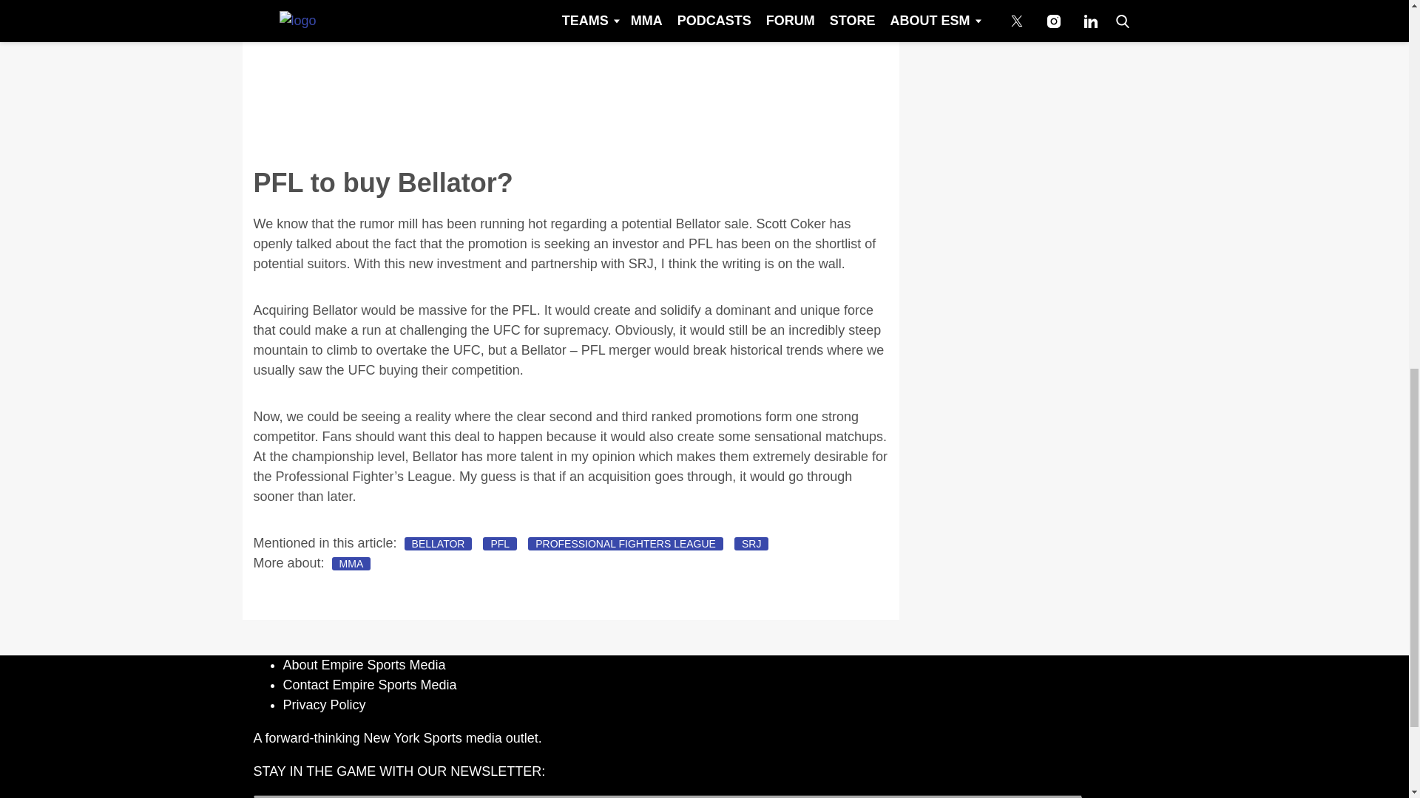  Describe the element at coordinates (751, 544) in the screenshot. I see `SRJ` at that location.